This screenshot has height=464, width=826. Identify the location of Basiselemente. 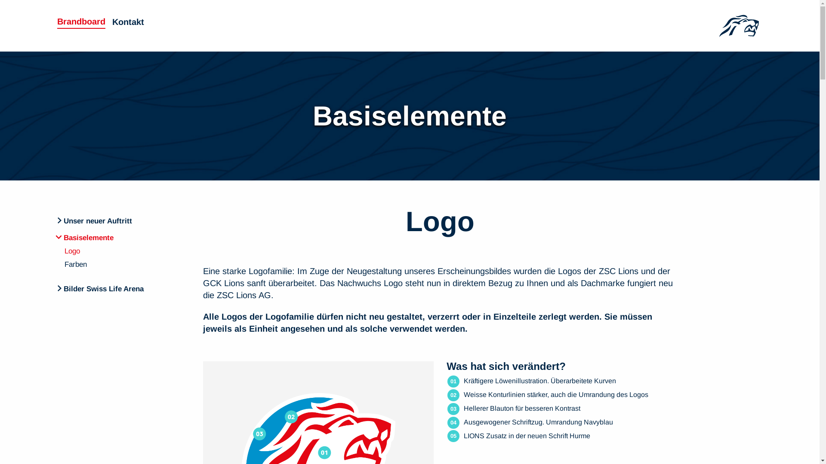
(120, 235).